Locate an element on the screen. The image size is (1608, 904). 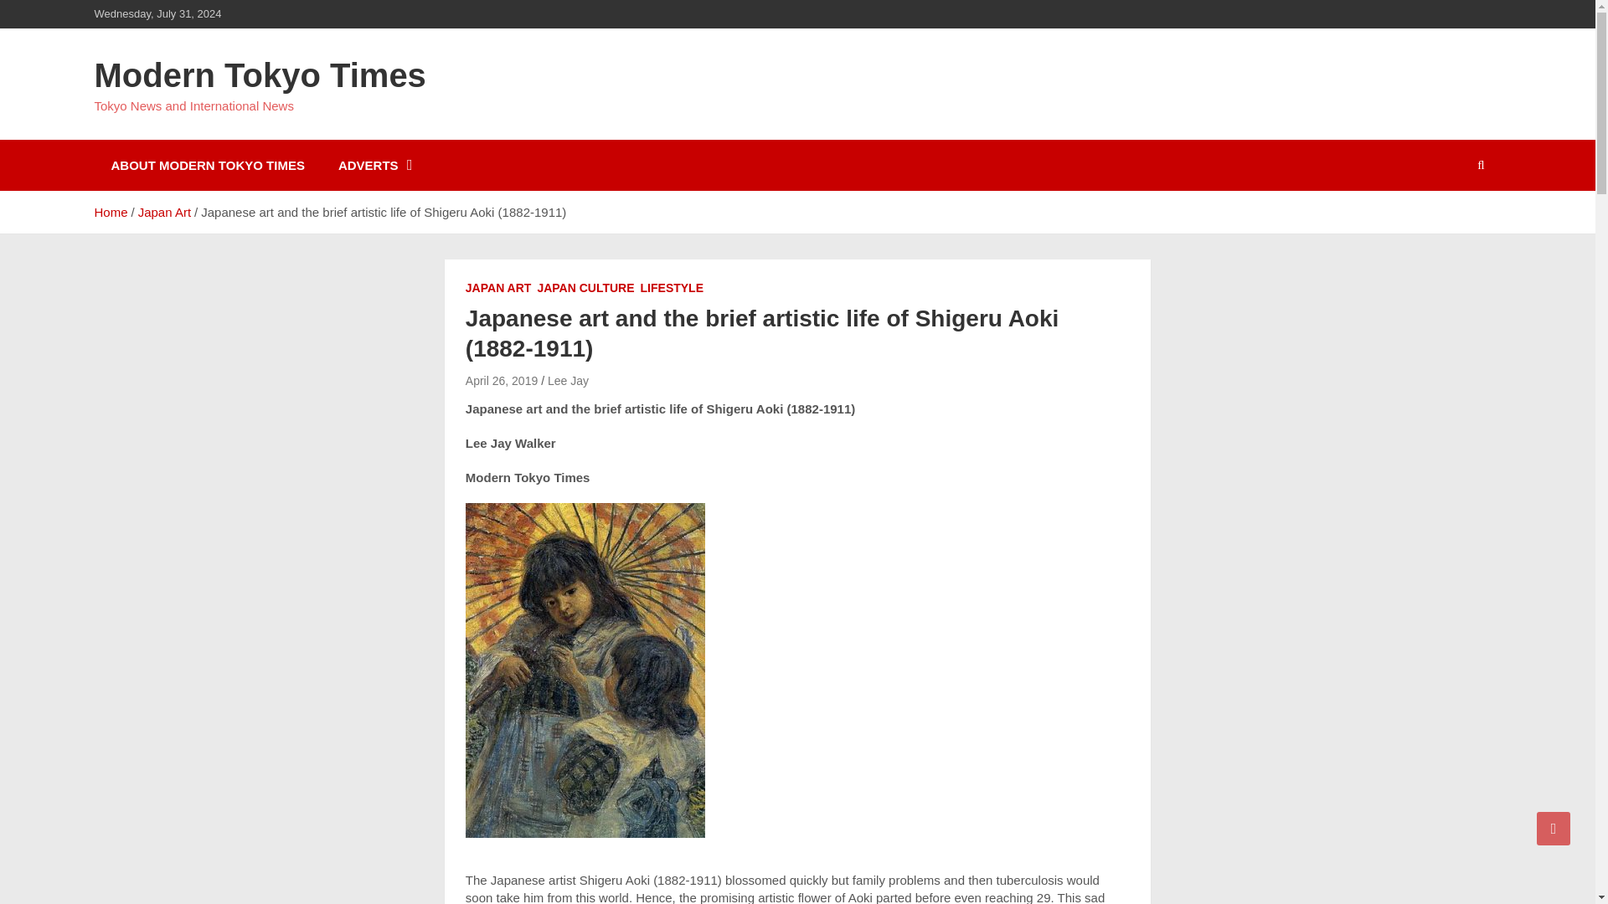
ABOUT MODERN TOKYO TIMES is located at coordinates (206, 165).